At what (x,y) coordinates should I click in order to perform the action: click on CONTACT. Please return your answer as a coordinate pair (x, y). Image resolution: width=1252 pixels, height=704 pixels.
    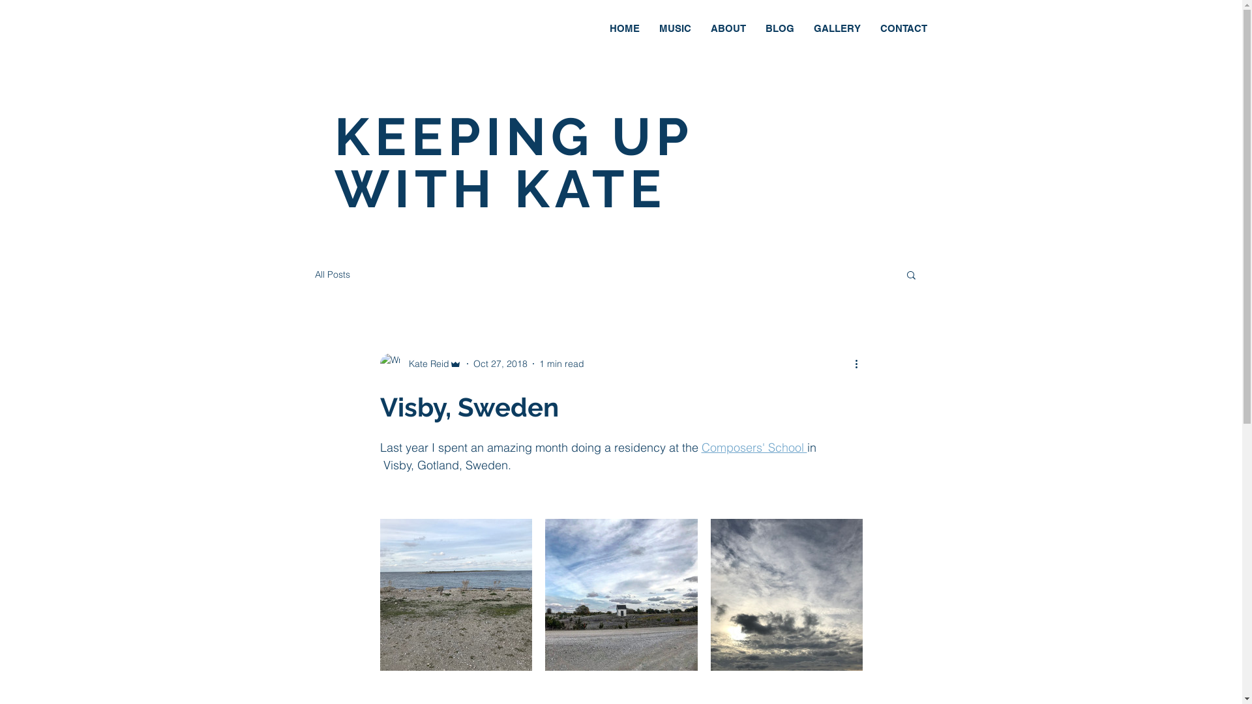
    Looking at the image, I should click on (903, 29).